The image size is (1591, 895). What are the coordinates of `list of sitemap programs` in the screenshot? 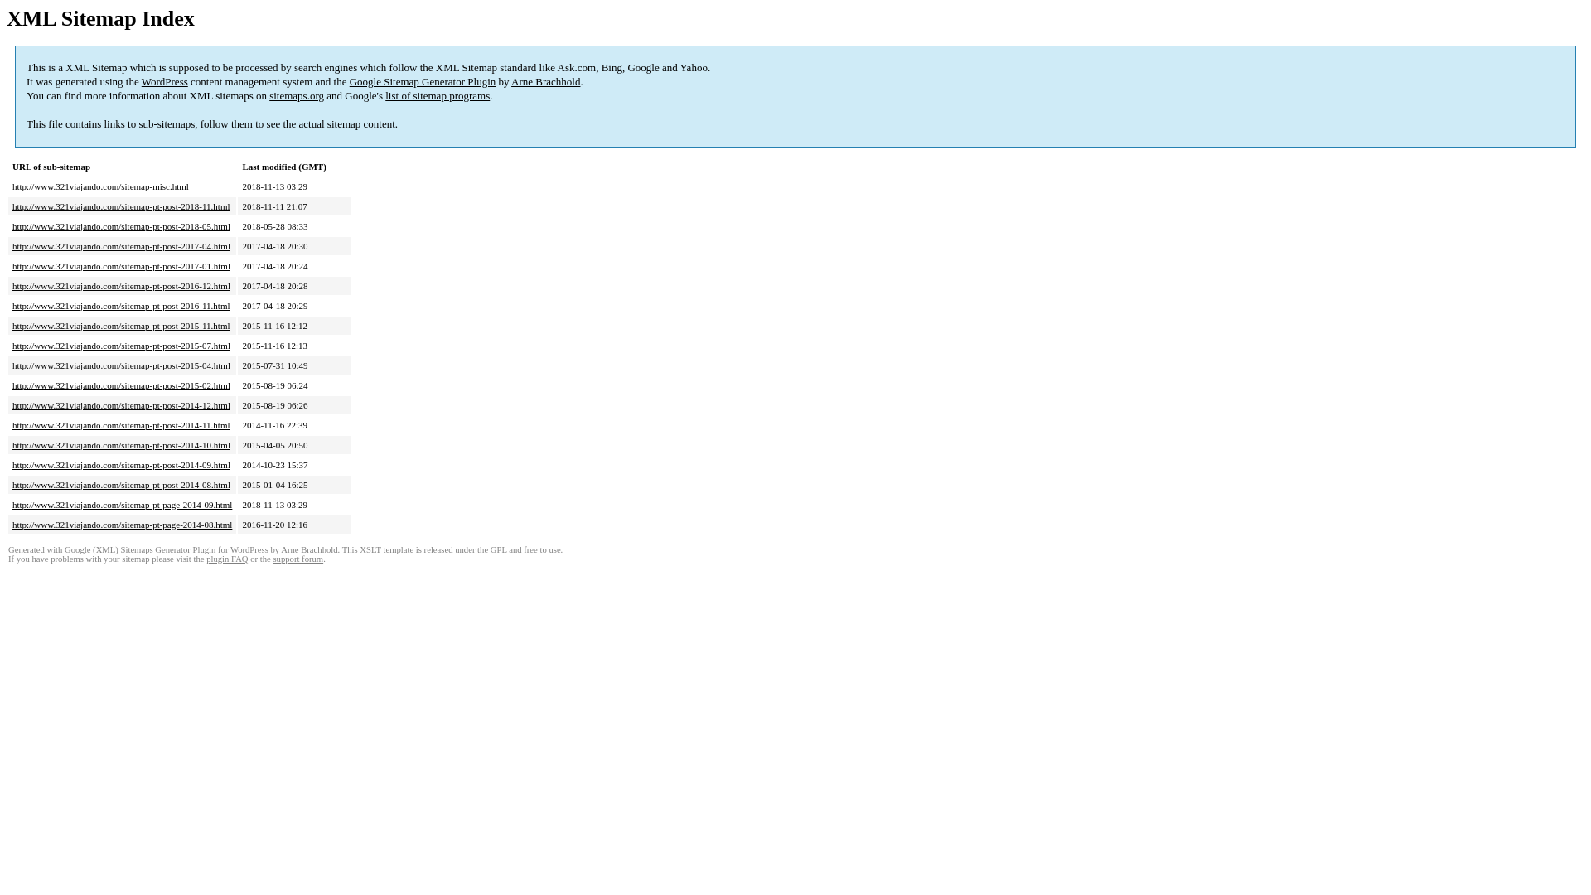 It's located at (438, 96).